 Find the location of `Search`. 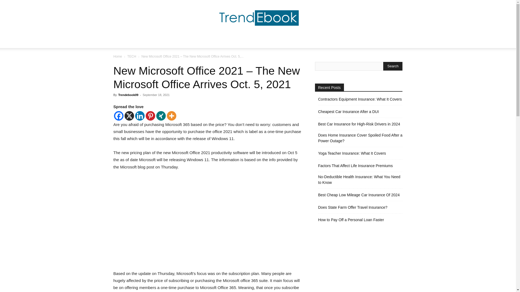

Search is located at coordinates (393, 66).